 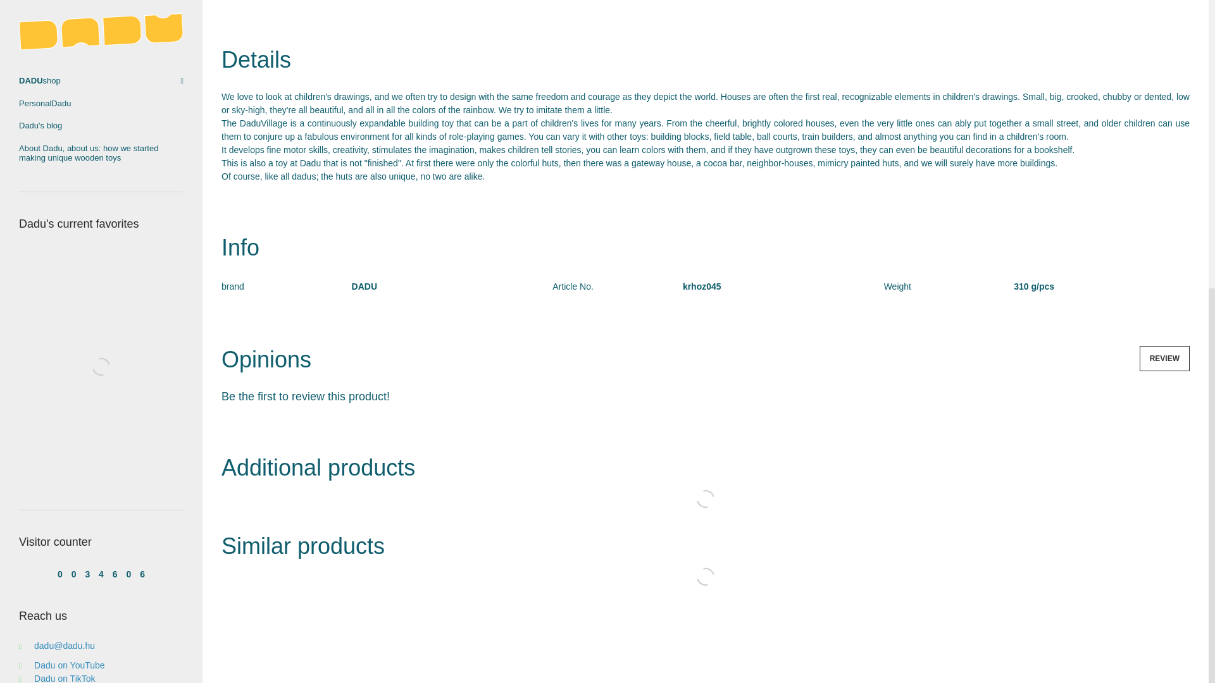 I want to click on Dadu on Etsy, so click(x=53, y=205).